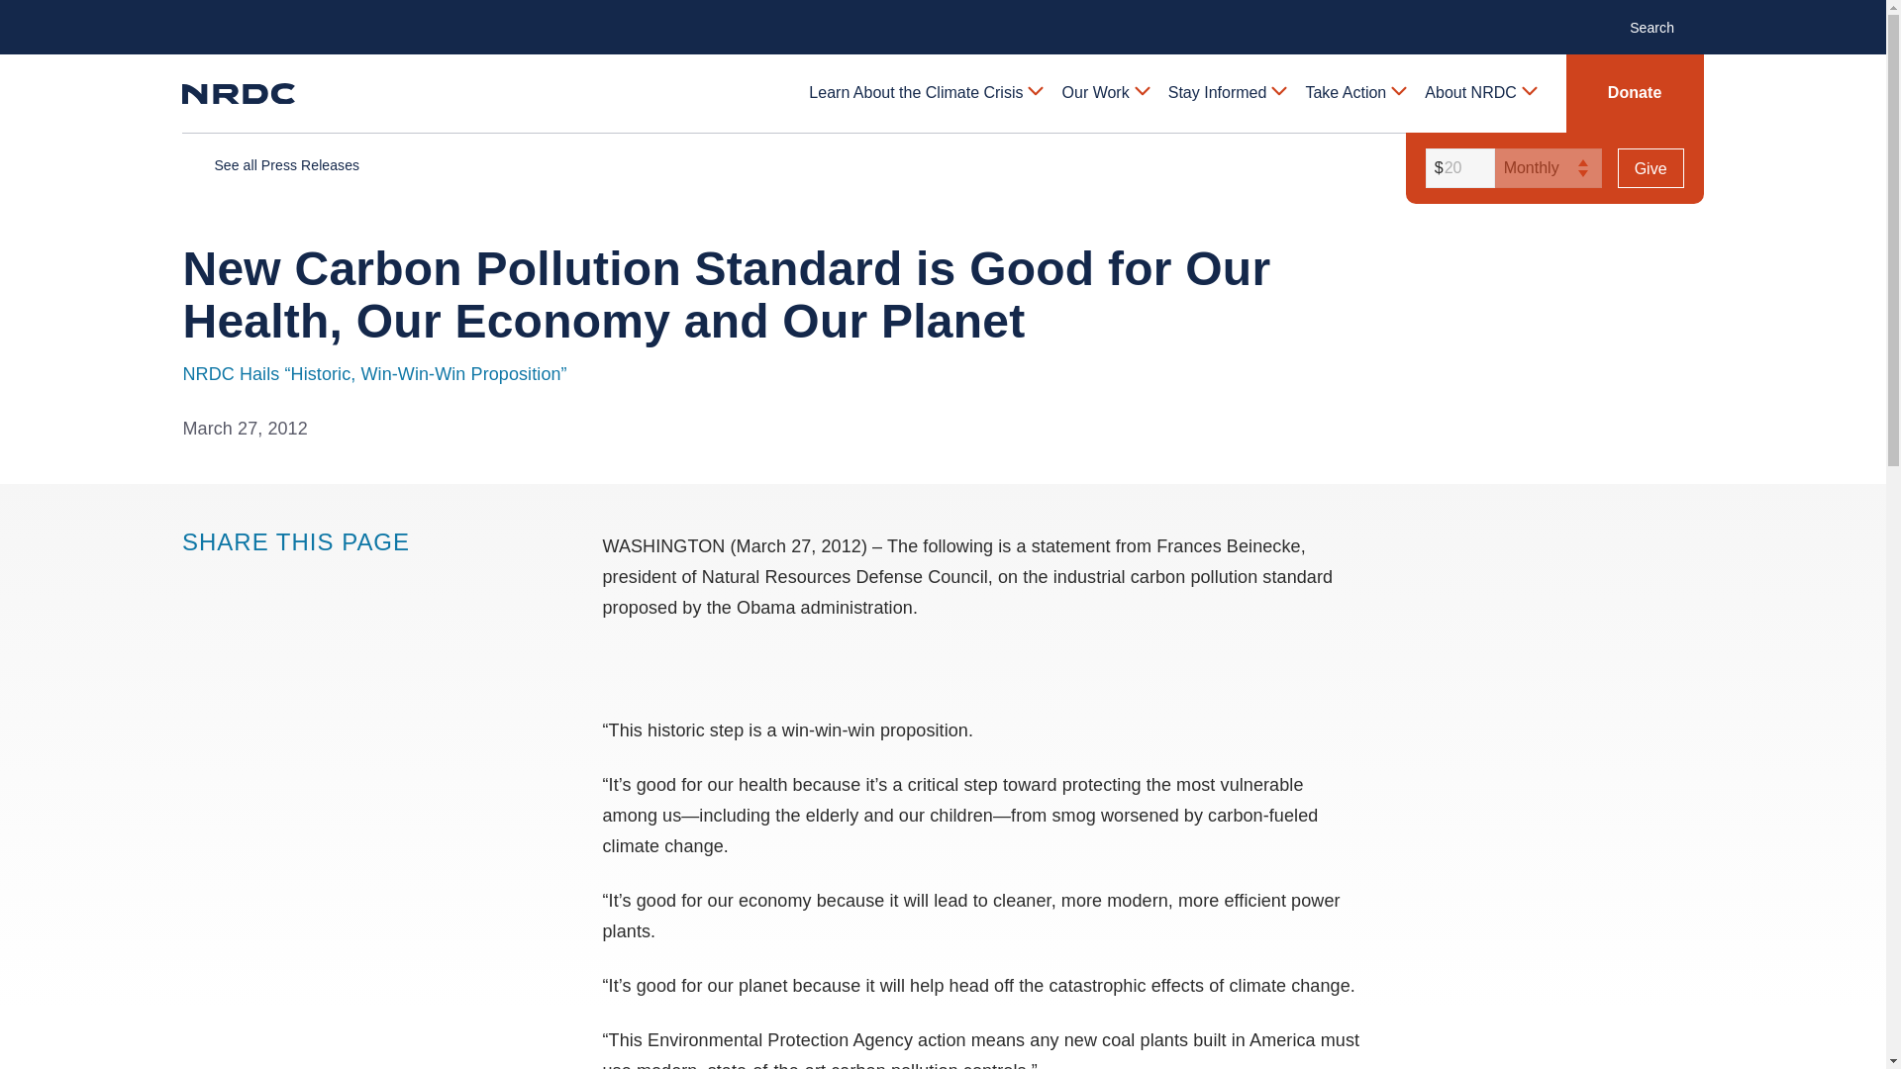 This screenshot has width=1901, height=1069. Describe the element at coordinates (275, 580) in the screenshot. I see `Share this page block` at that location.